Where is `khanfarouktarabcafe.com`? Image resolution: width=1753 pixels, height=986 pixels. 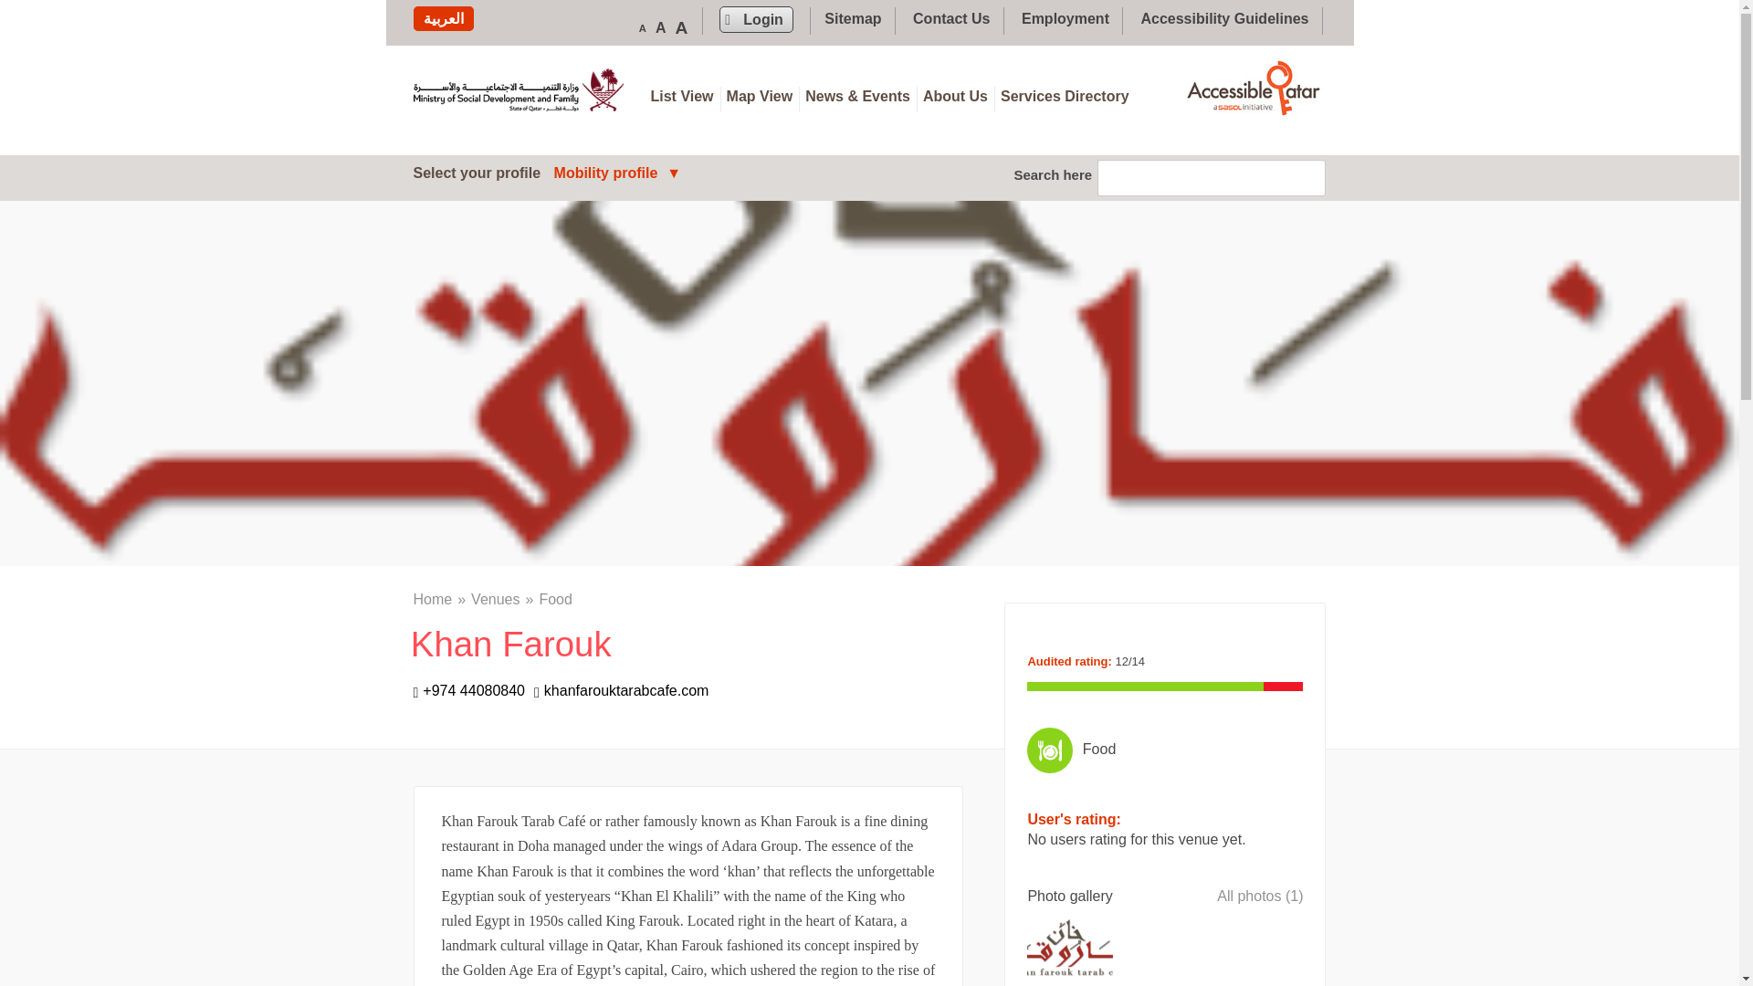 khanfarouktarabcafe.com is located at coordinates (621, 690).